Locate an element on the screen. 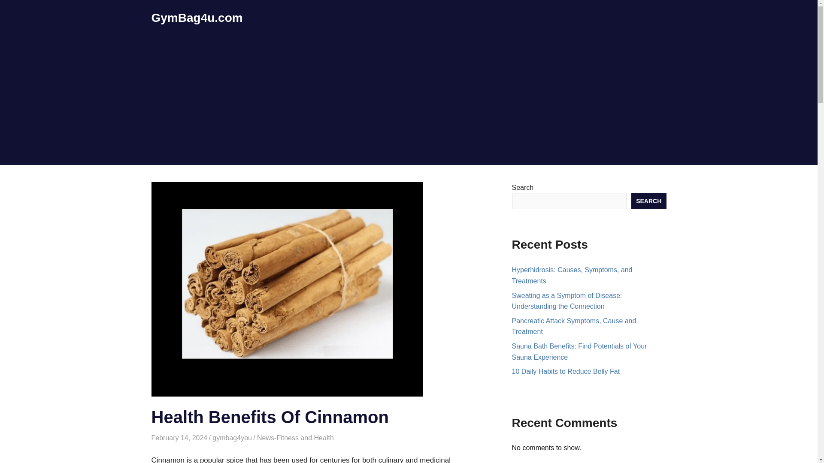 The image size is (824, 463). GymBag4u.com is located at coordinates (197, 18).